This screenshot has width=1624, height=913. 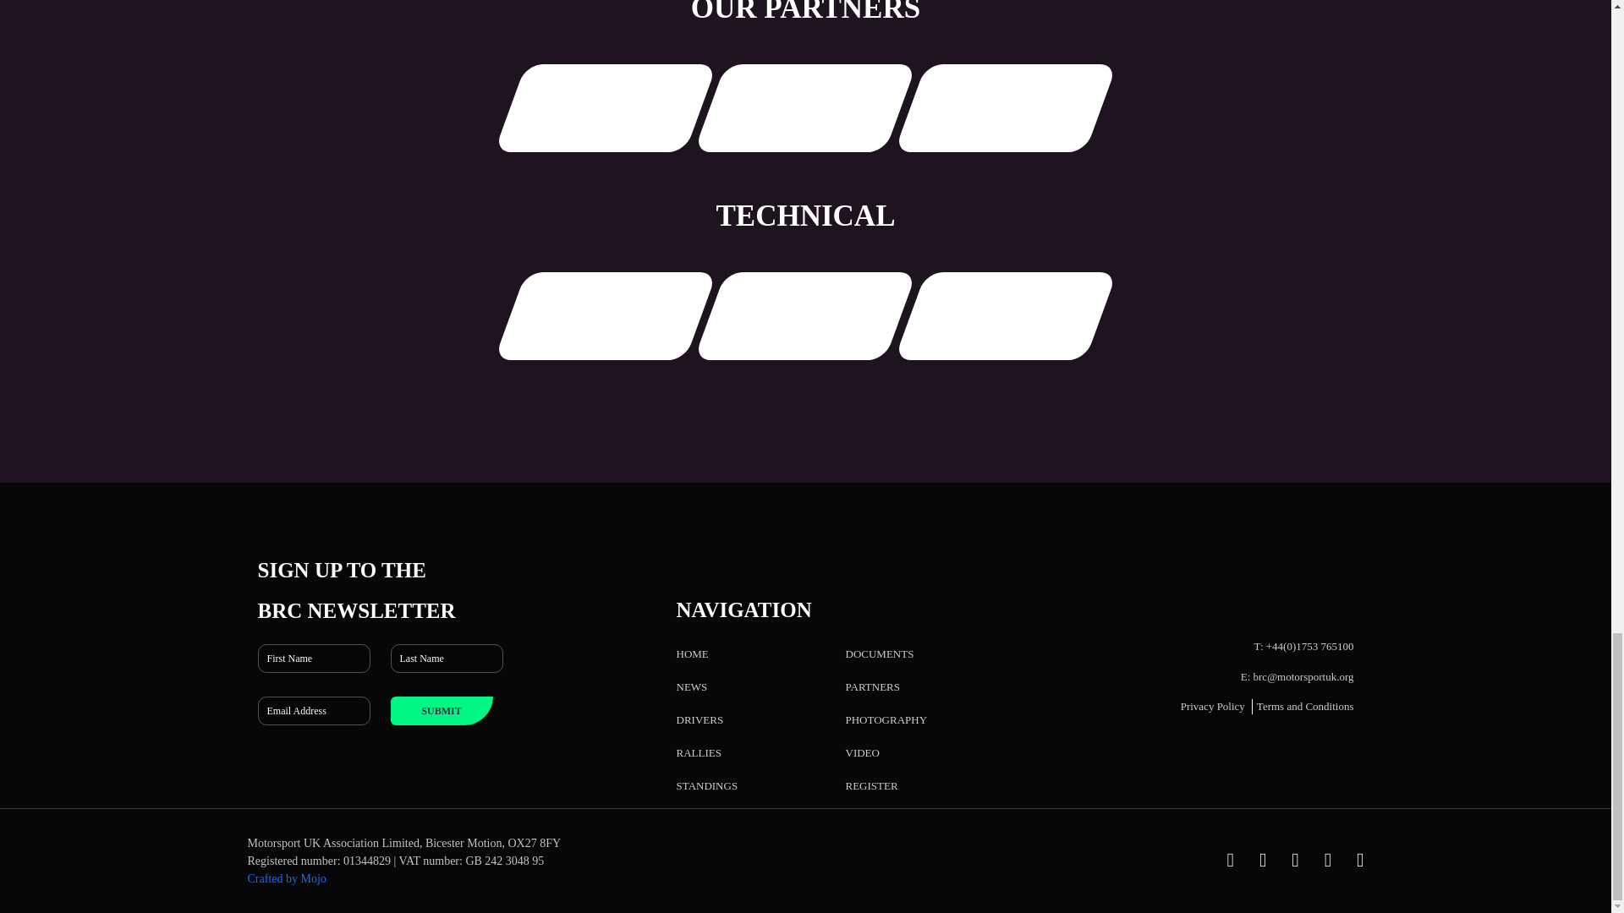 What do you see at coordinates (1306, 707) in the screenshot?
I see `Terms and Conditions` at bounding box center [1306, 707].